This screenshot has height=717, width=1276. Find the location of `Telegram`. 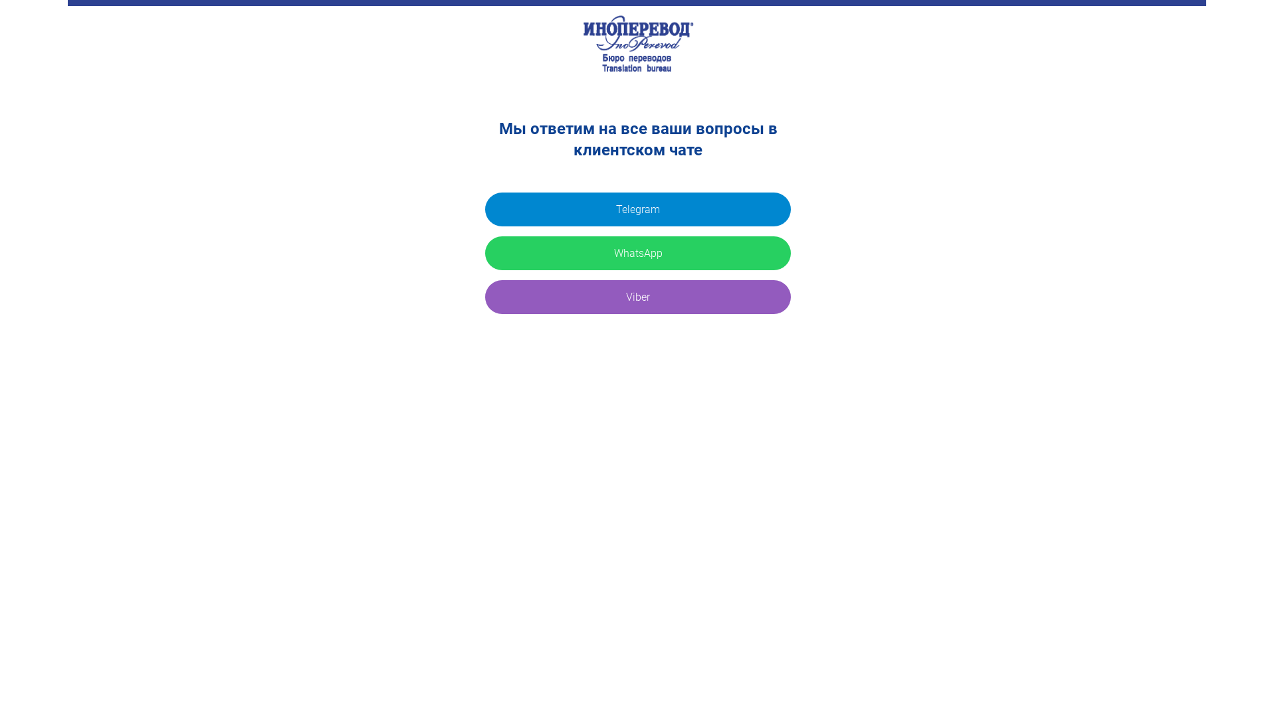

Telegram is located at coordinates (638, 210).